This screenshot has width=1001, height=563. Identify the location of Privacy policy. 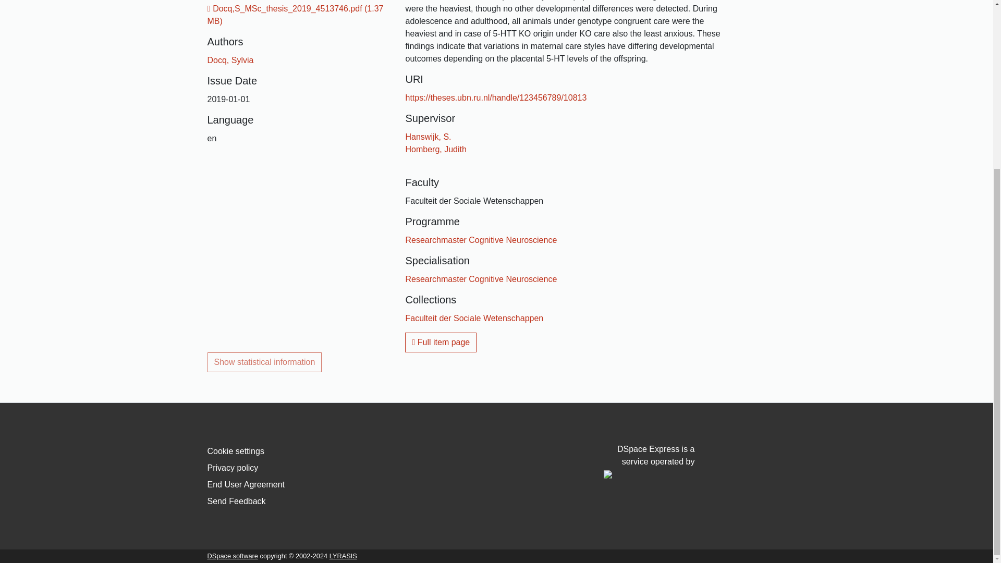
(233, 468).